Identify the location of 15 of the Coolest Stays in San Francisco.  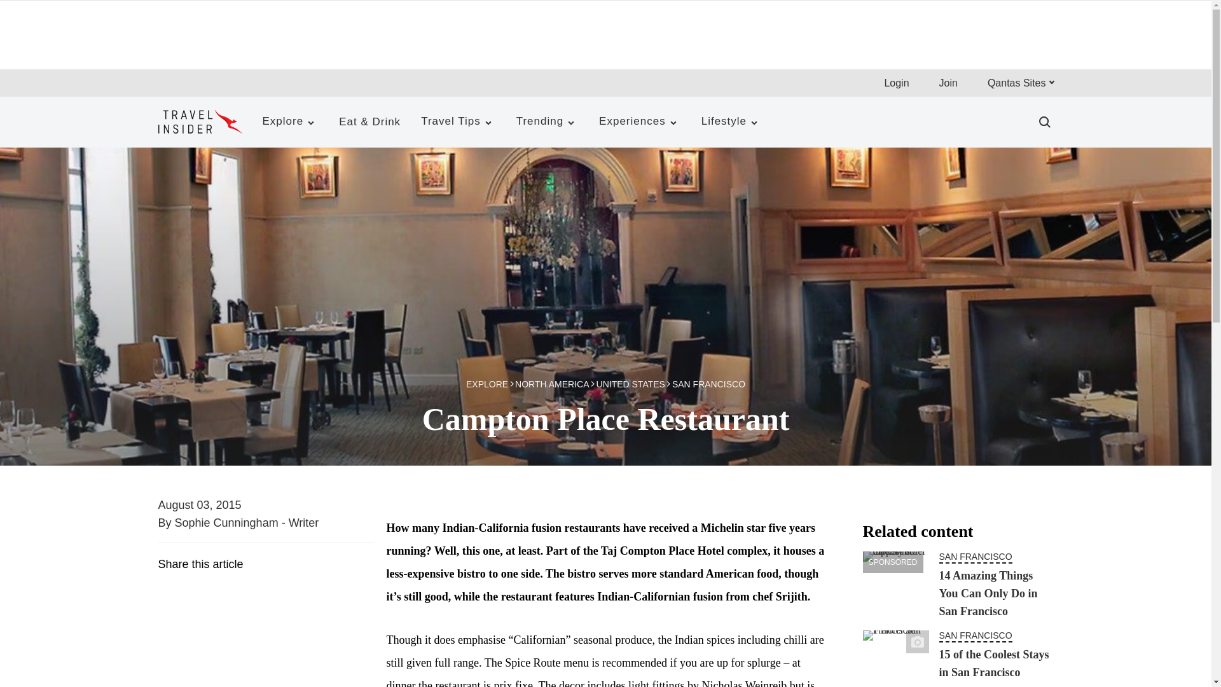
(993, 663).